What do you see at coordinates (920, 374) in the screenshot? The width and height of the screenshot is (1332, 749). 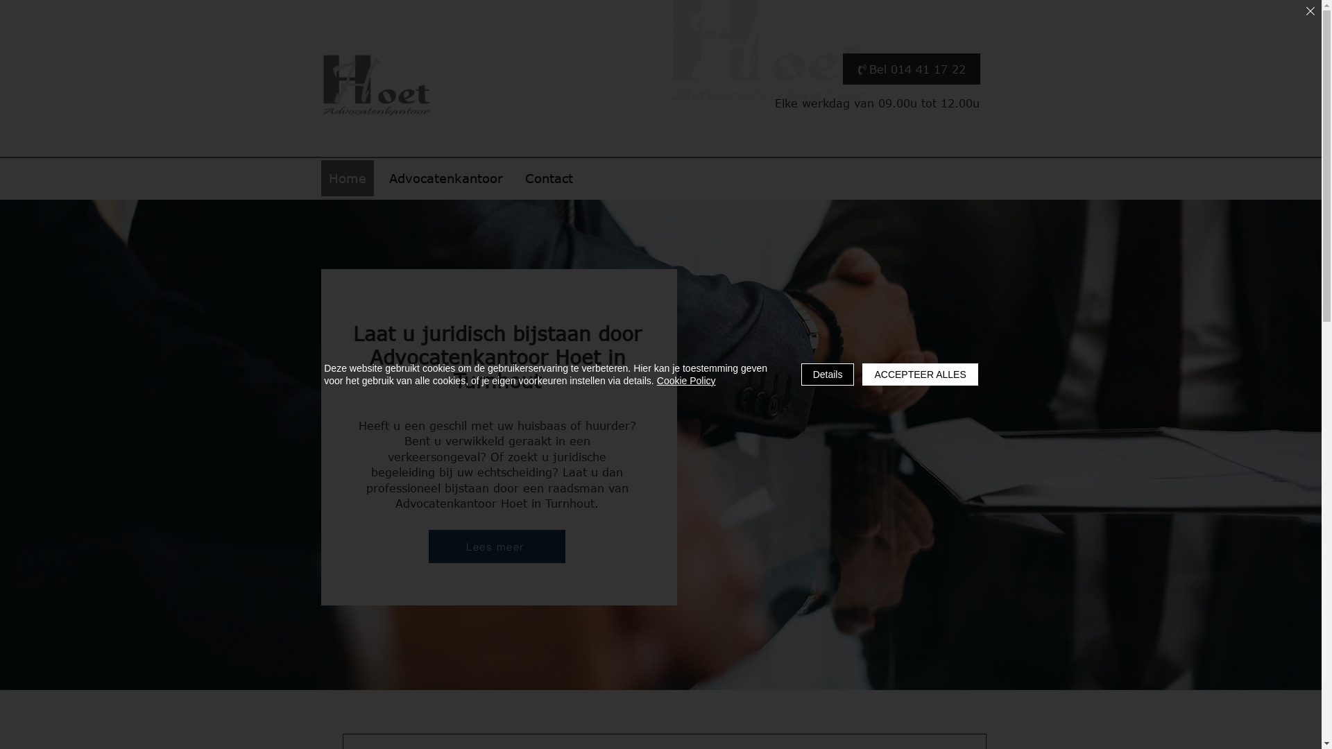 I see `ACCEPTEER ALLES` at bounding box center [920, 374].